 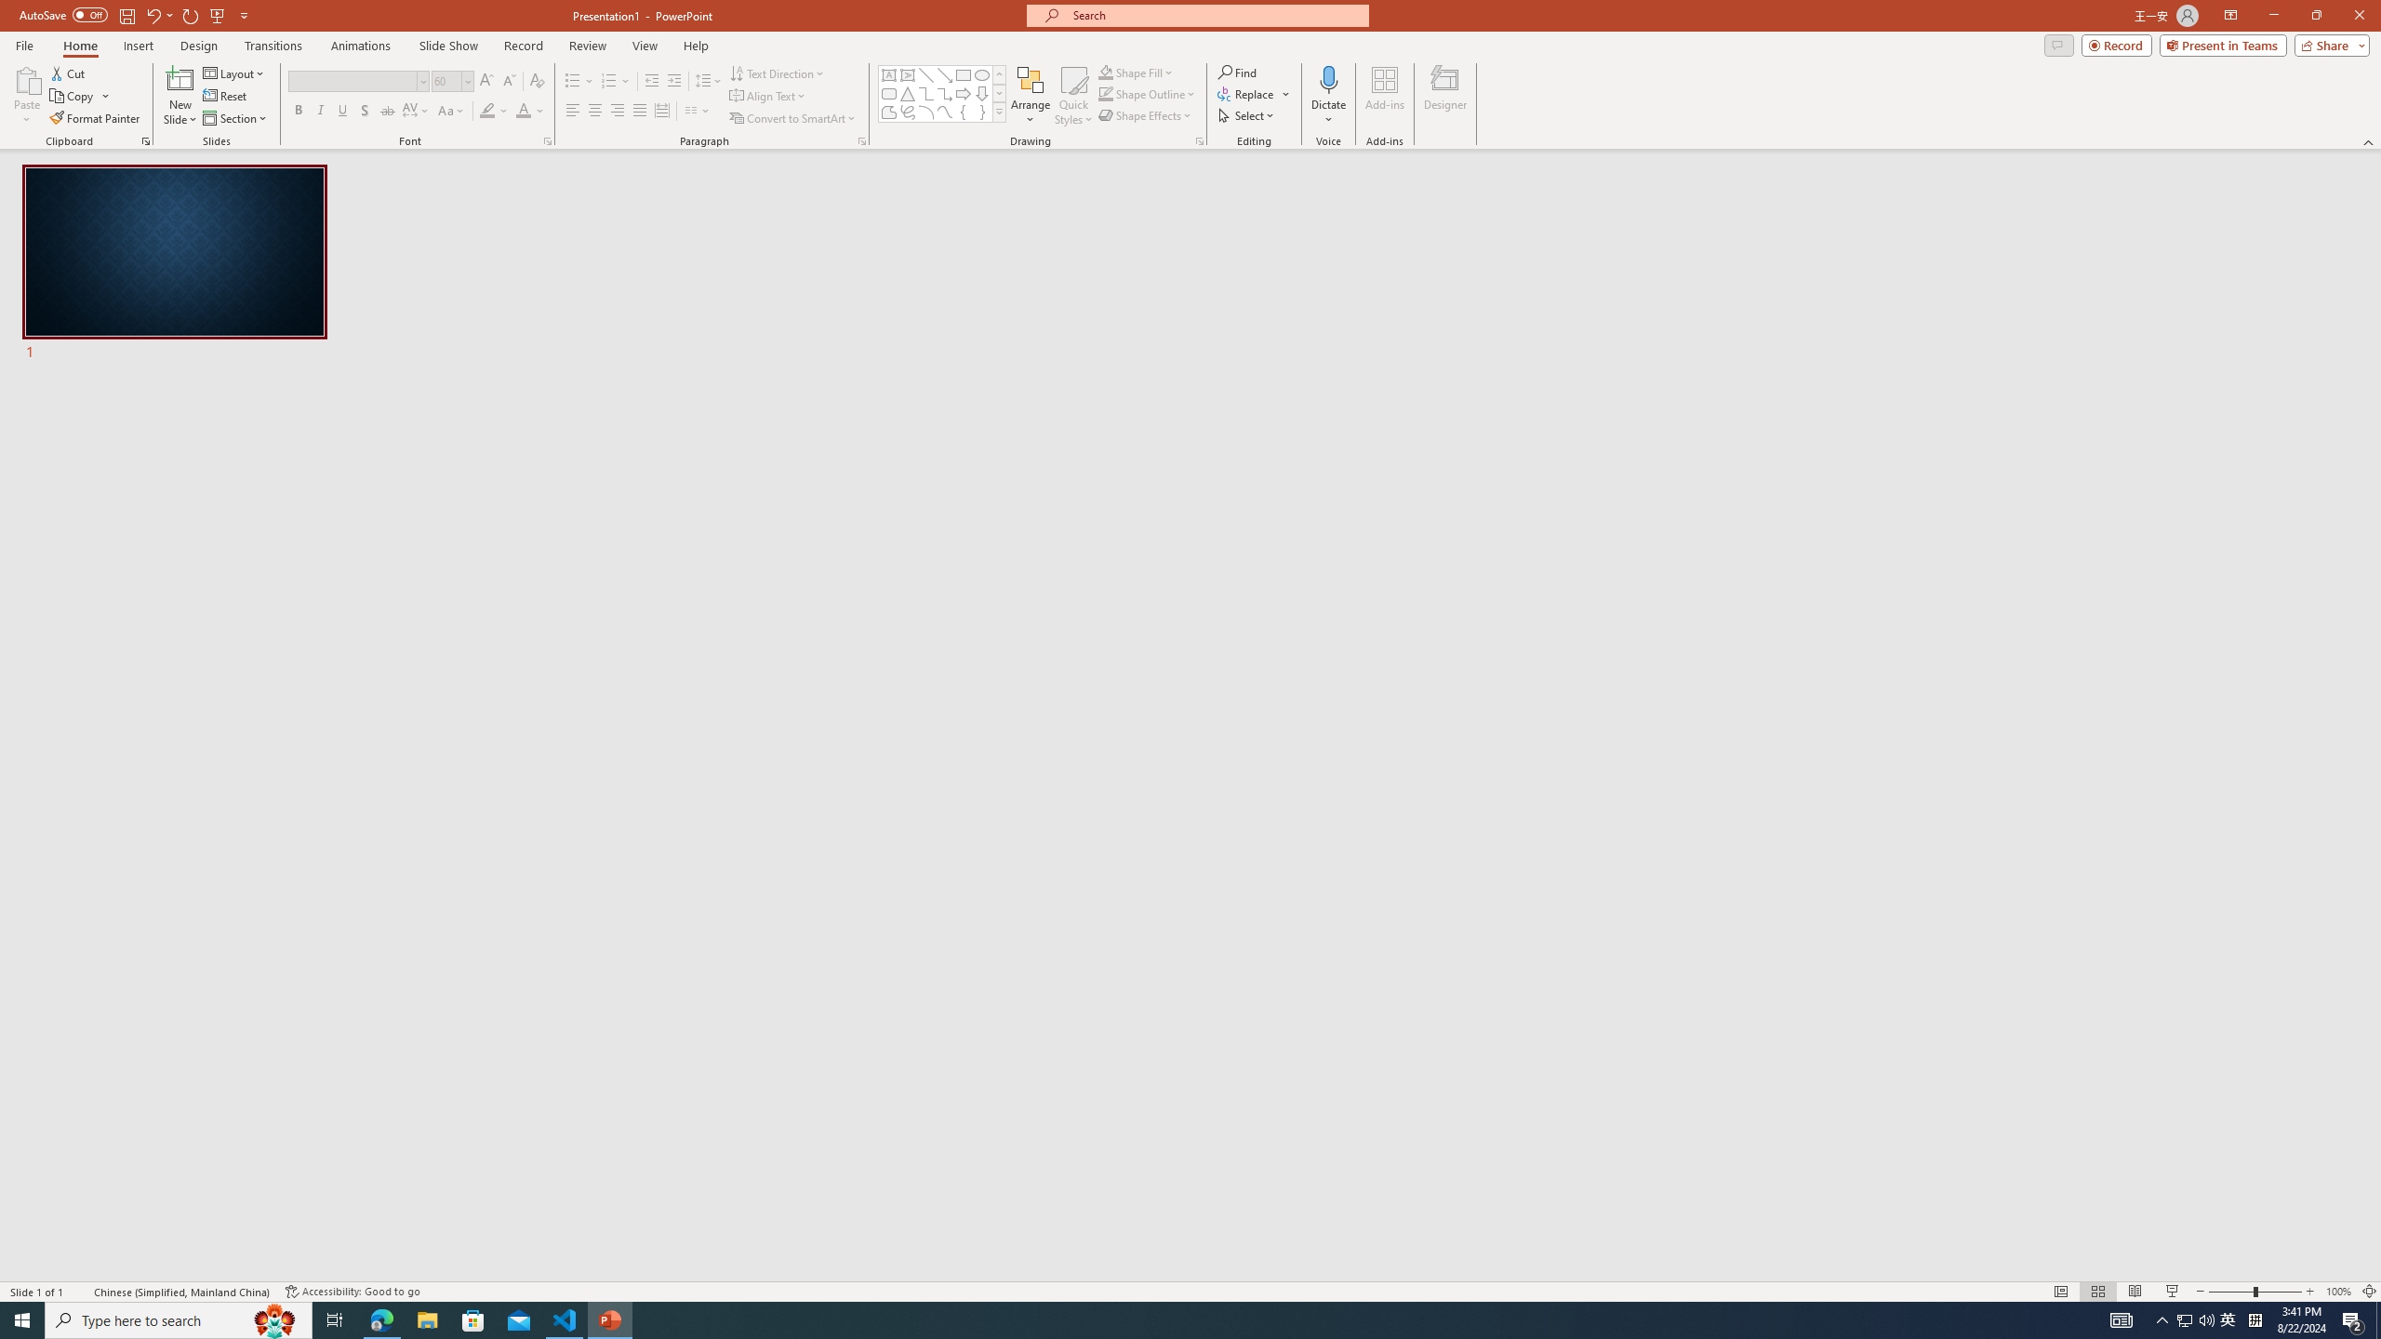 I want to click on Designer, so click(x=1445, y=96).